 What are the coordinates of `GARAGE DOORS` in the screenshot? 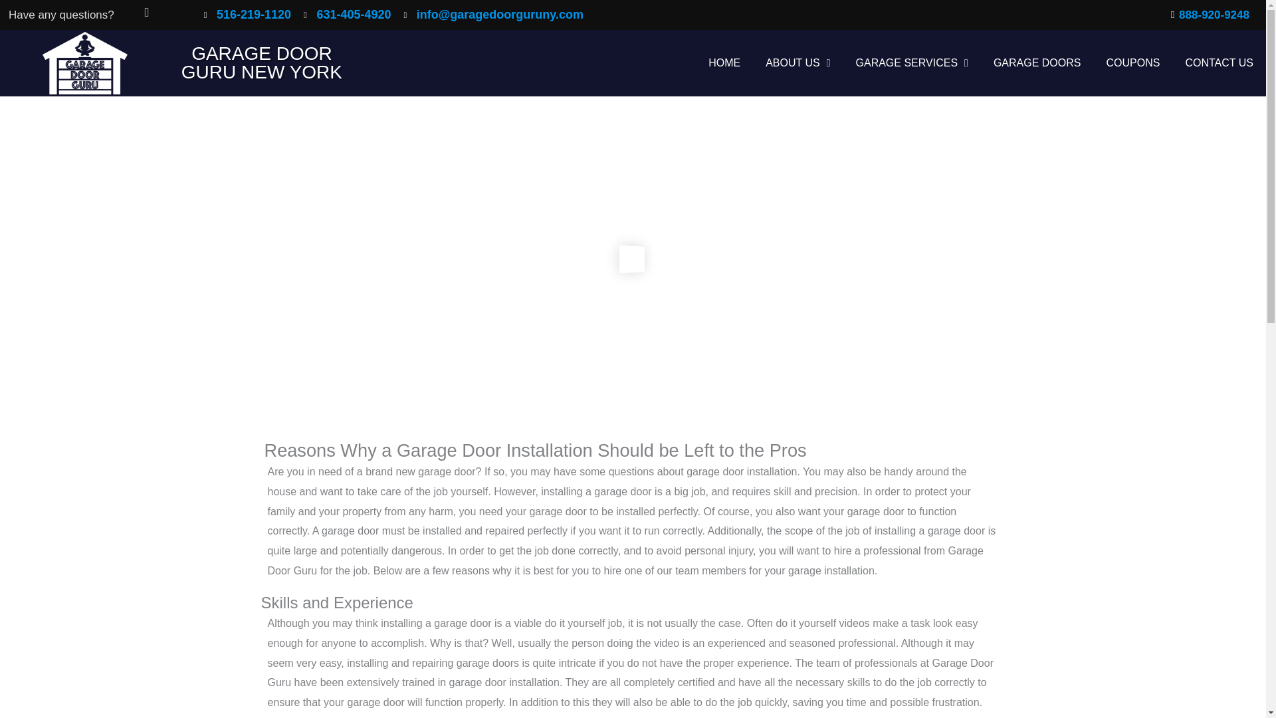 It's located at (1037, 62).